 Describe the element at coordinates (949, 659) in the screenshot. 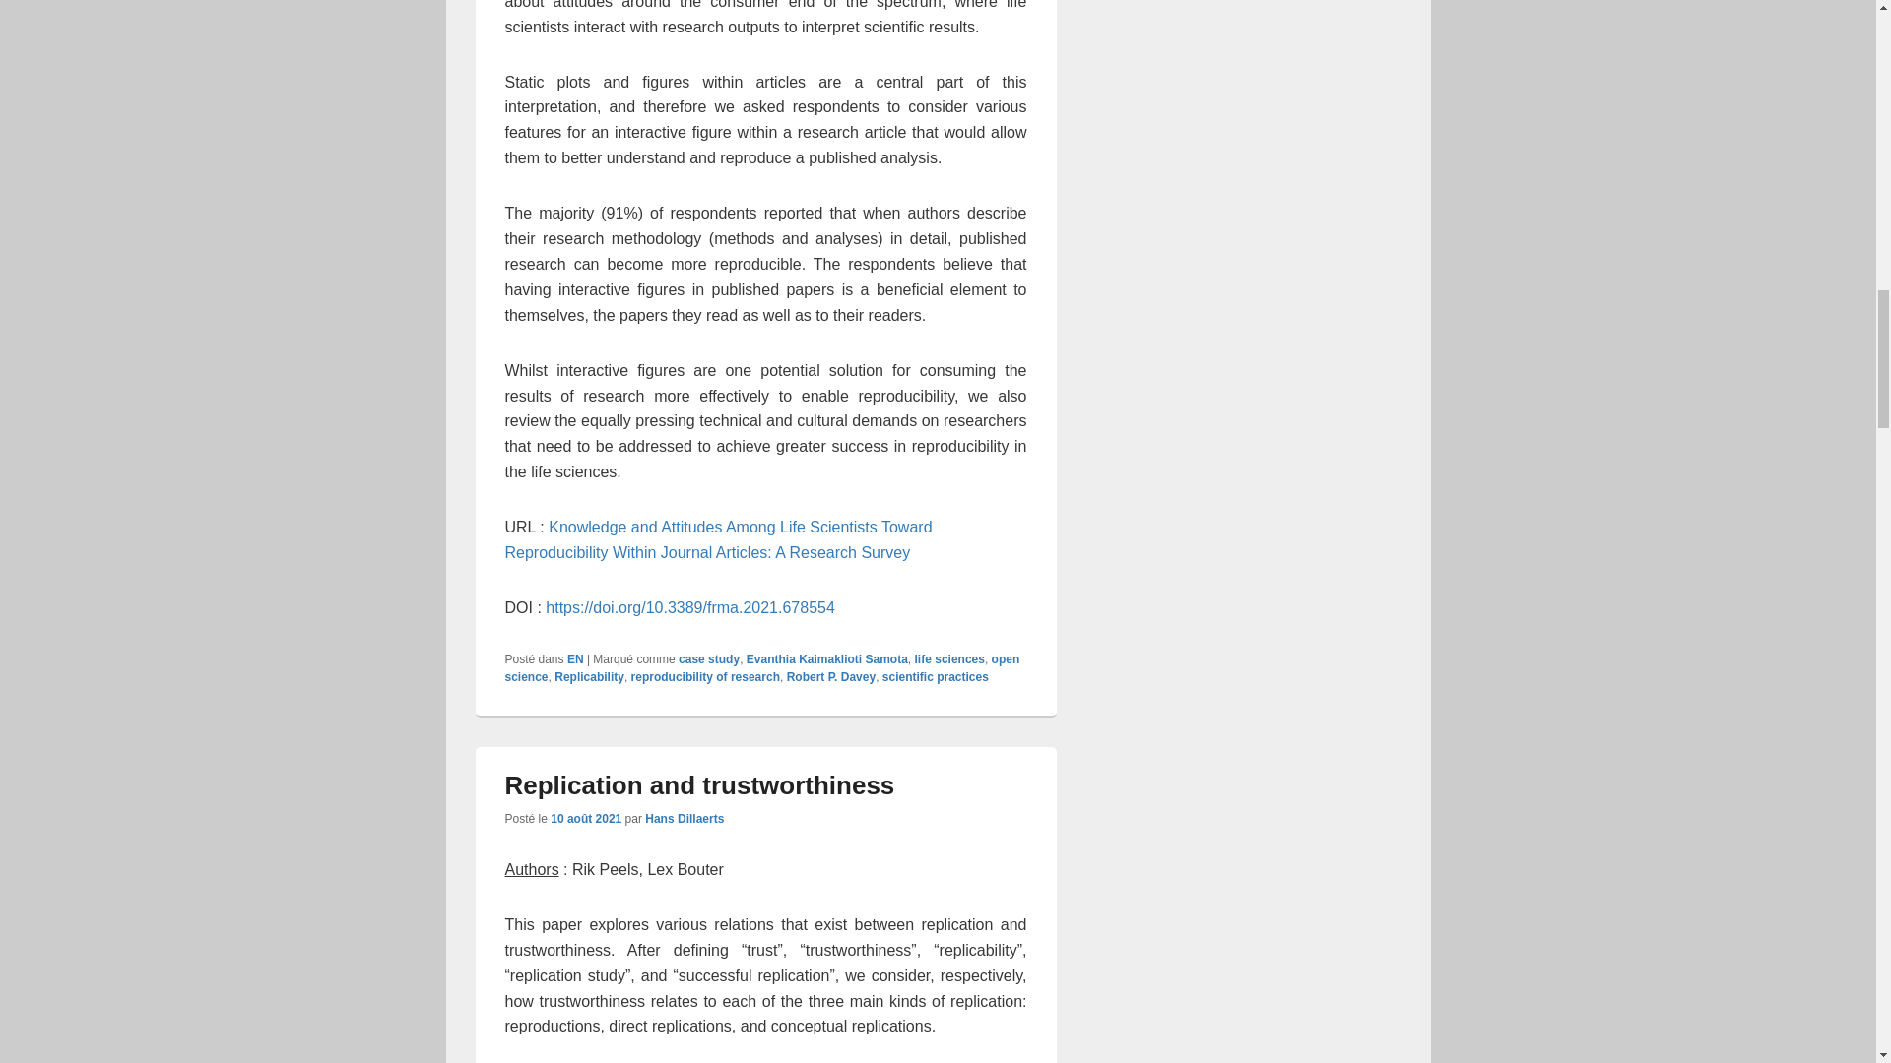

I see `life sciences` at that location.